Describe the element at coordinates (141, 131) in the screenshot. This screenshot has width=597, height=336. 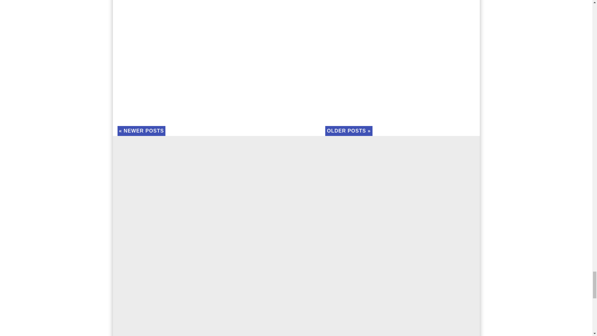
I see `Newer Post` at that location.